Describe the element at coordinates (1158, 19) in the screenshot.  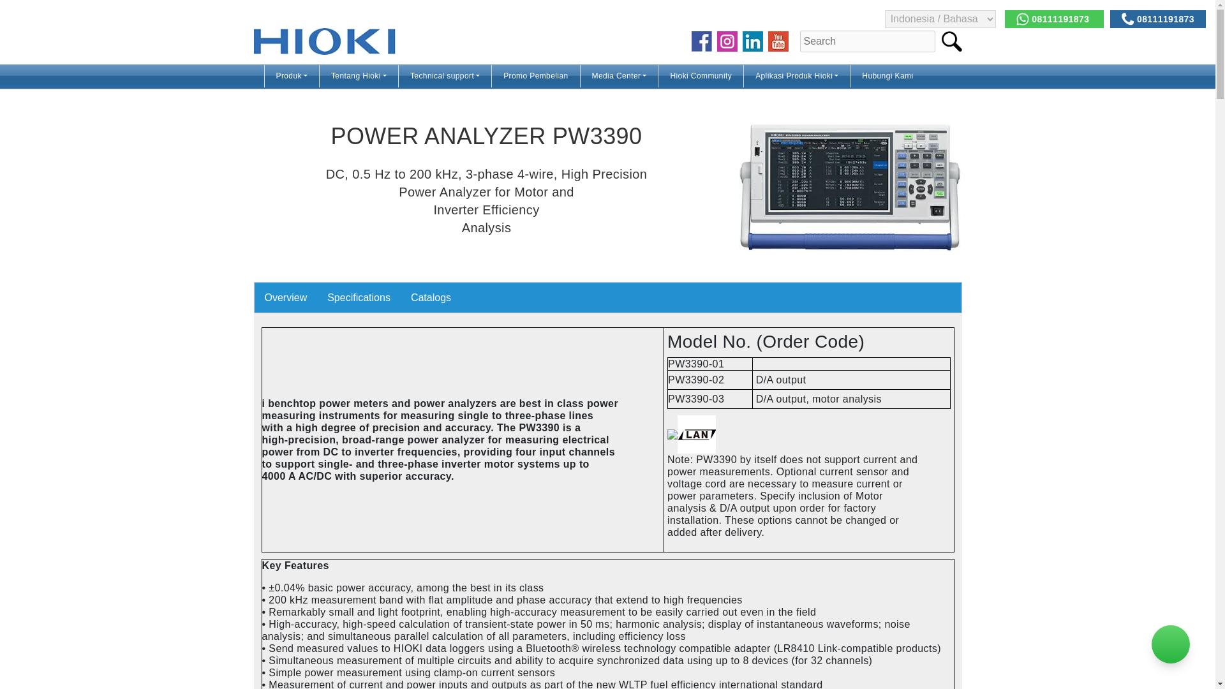
I see `08111191873` at that location.